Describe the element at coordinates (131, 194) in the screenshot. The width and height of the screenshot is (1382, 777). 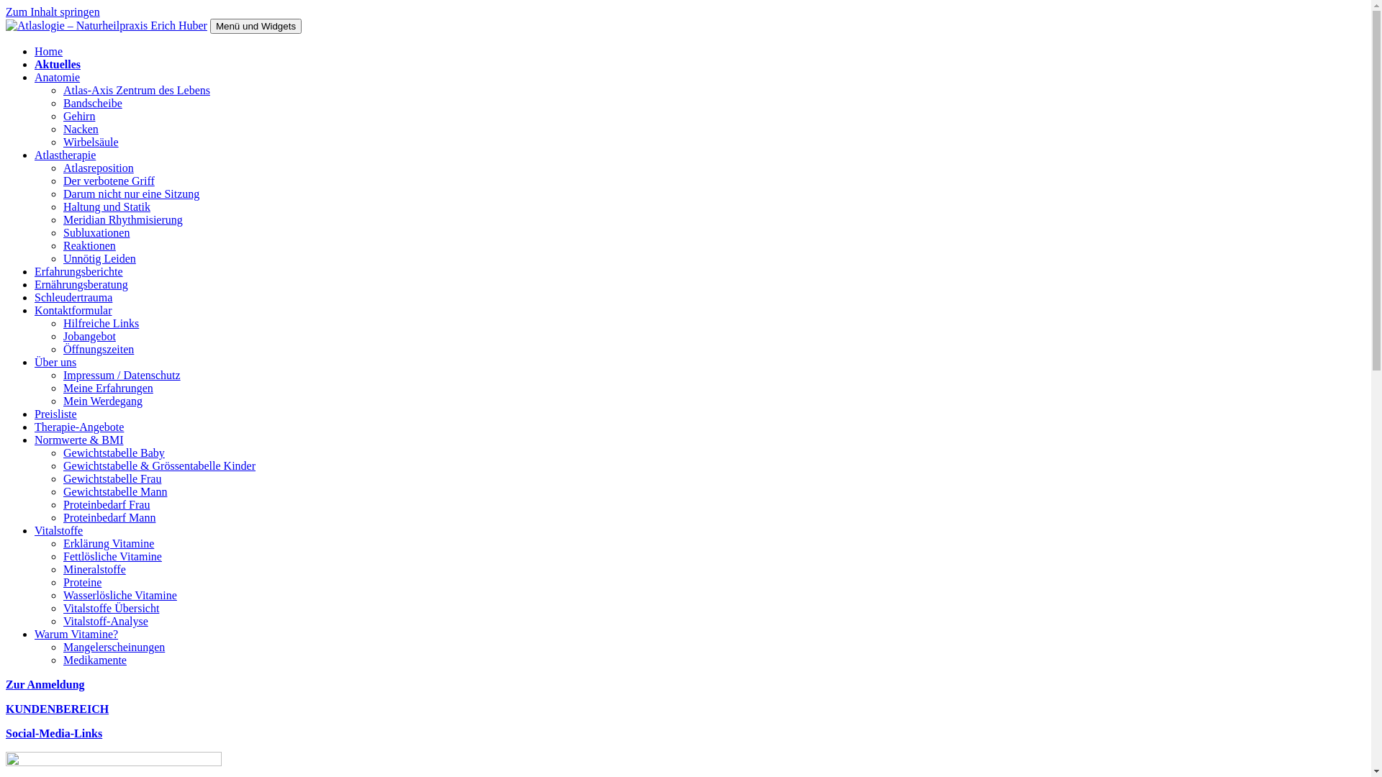
I see `Darum nicht nur eine Sitzung` at that location.